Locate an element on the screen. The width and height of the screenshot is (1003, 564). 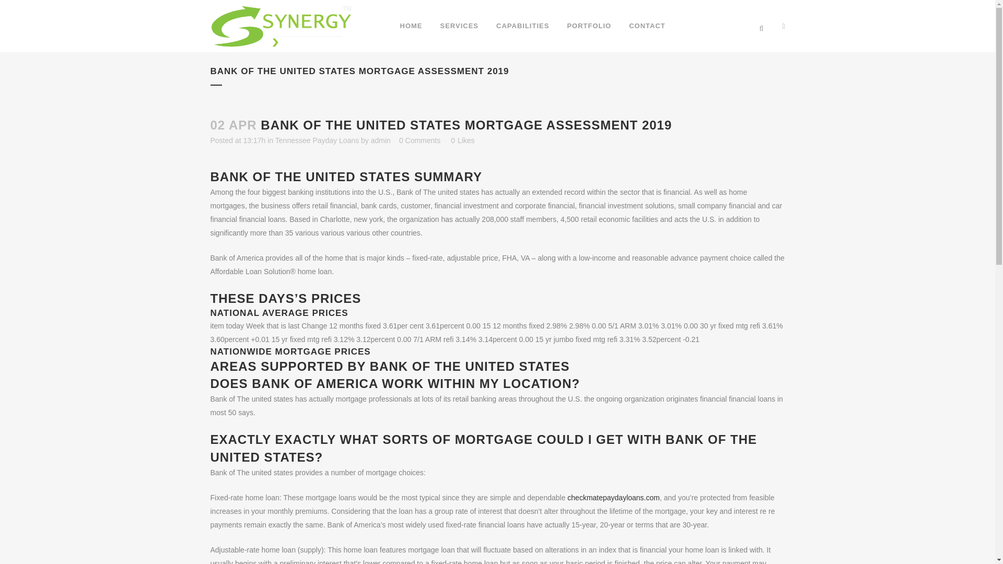
SERVICES is located at coordinates (459, 26).